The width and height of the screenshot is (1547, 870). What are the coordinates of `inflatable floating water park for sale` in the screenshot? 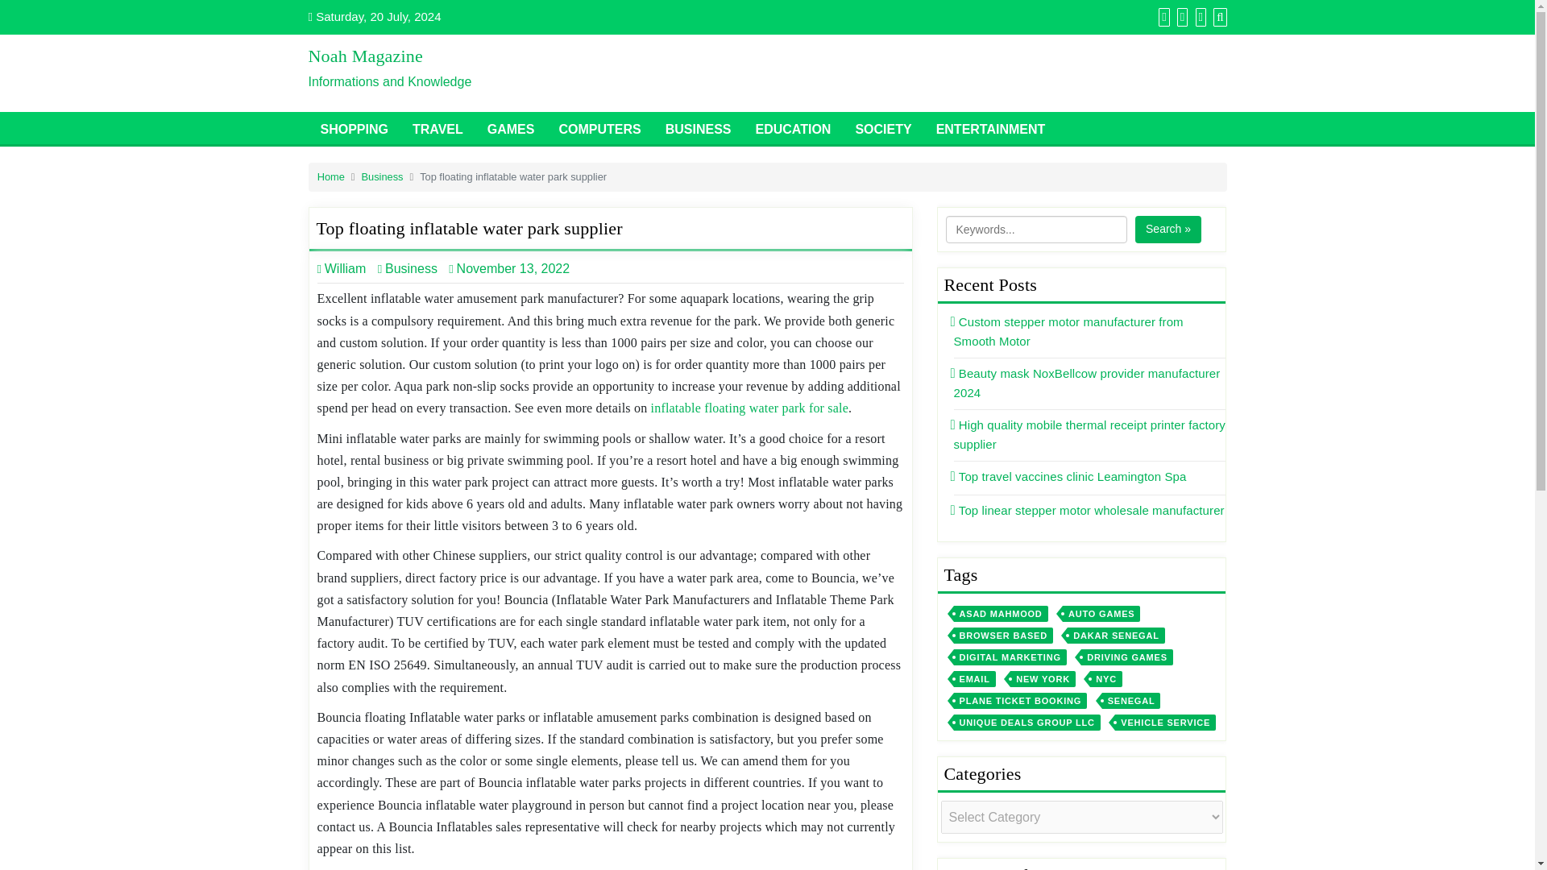 It's located at (749, 408).